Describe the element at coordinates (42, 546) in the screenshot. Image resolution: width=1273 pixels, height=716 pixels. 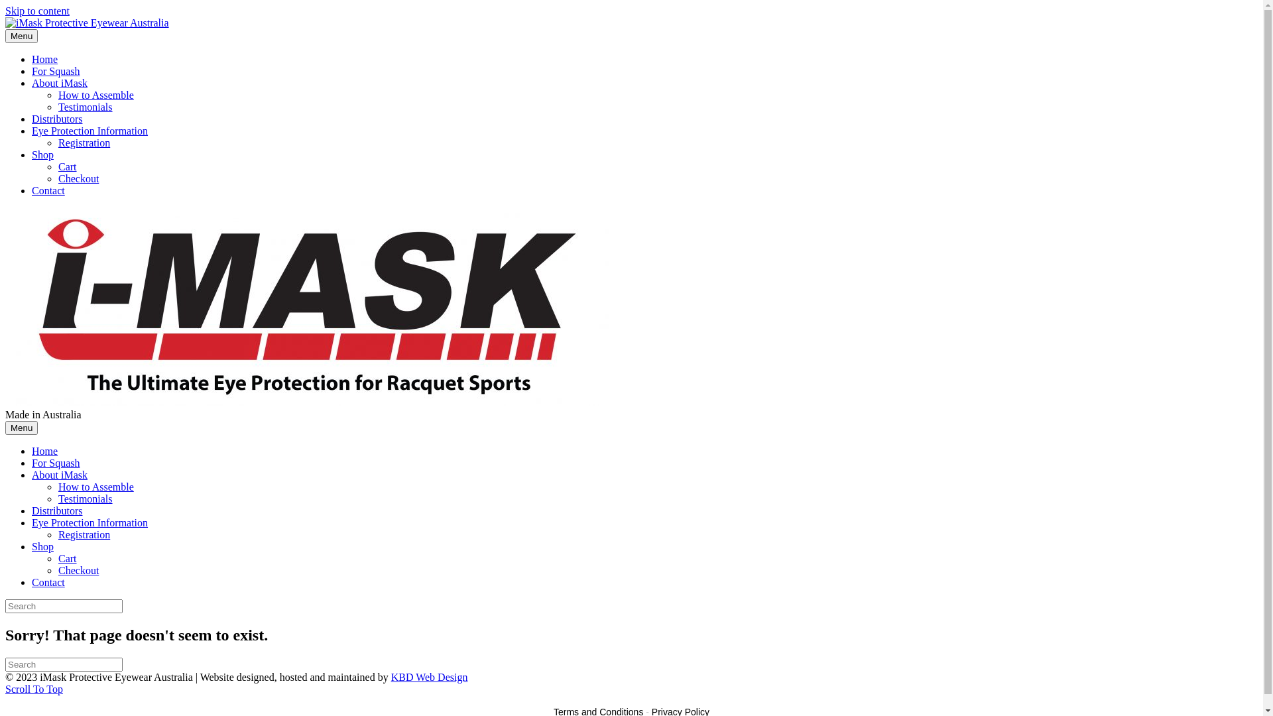
I see `Shop` at that location.